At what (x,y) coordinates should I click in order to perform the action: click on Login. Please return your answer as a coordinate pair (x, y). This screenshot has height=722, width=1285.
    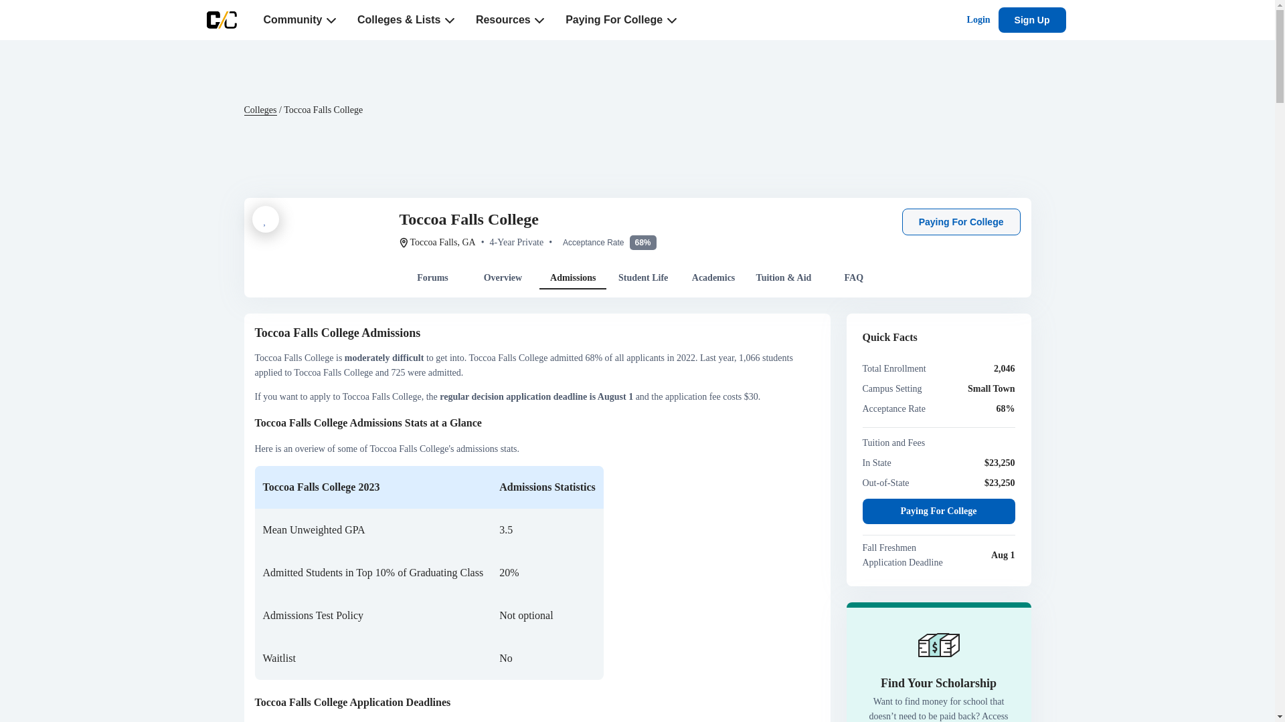
    Looking at the image, I should click on (978, 20).